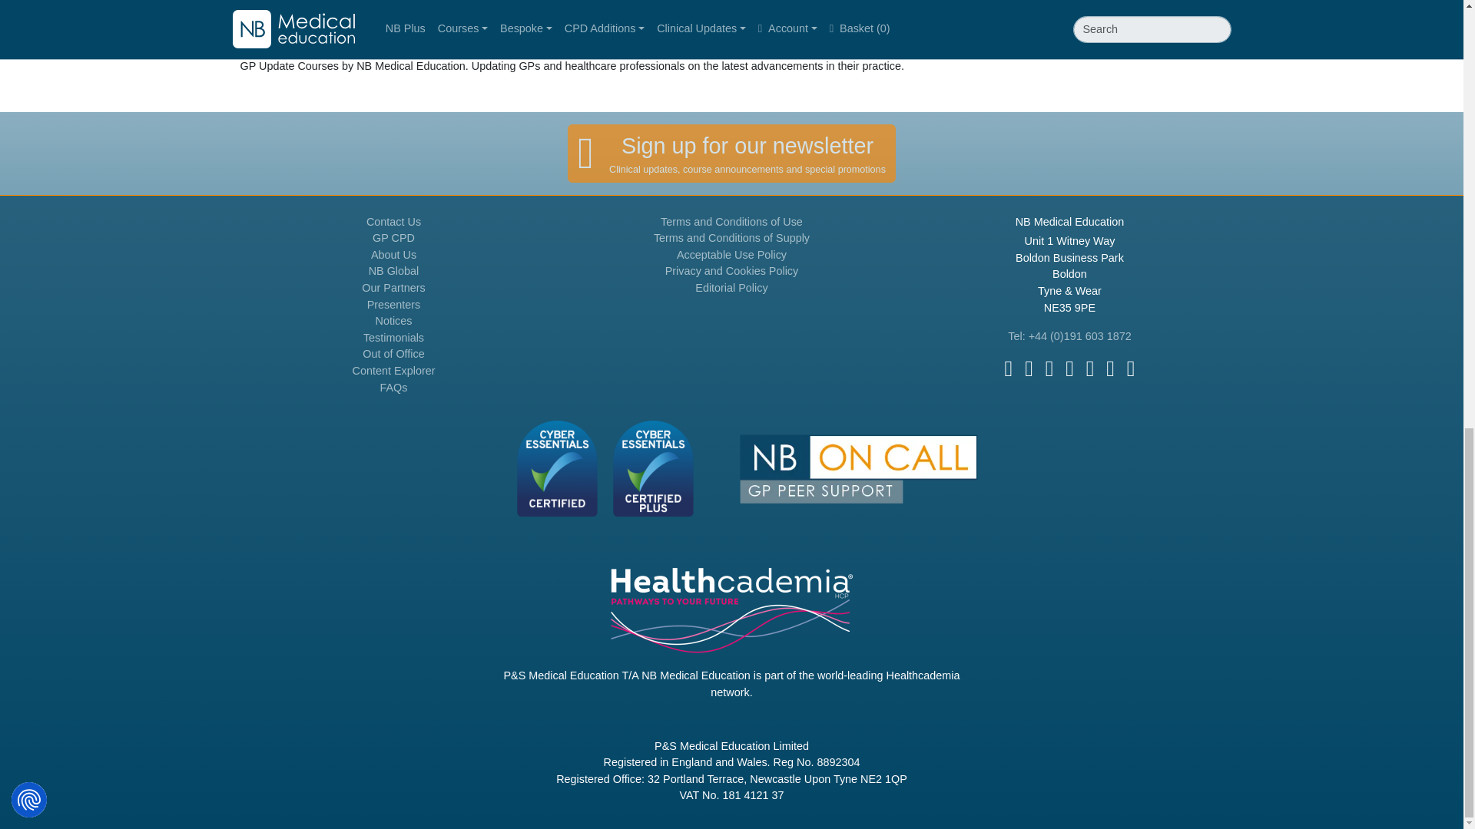  Describe the element at coordinates (1089, 368) in the screenshot. I see `NB Medical Instagram` at that location.